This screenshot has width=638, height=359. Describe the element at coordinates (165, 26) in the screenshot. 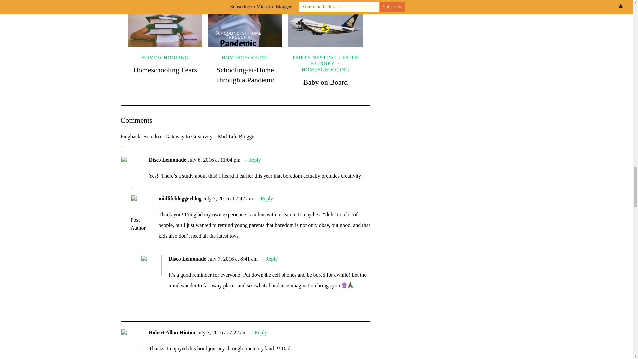

I see `Permalink to: "Homeschooling Fears"` at that location.